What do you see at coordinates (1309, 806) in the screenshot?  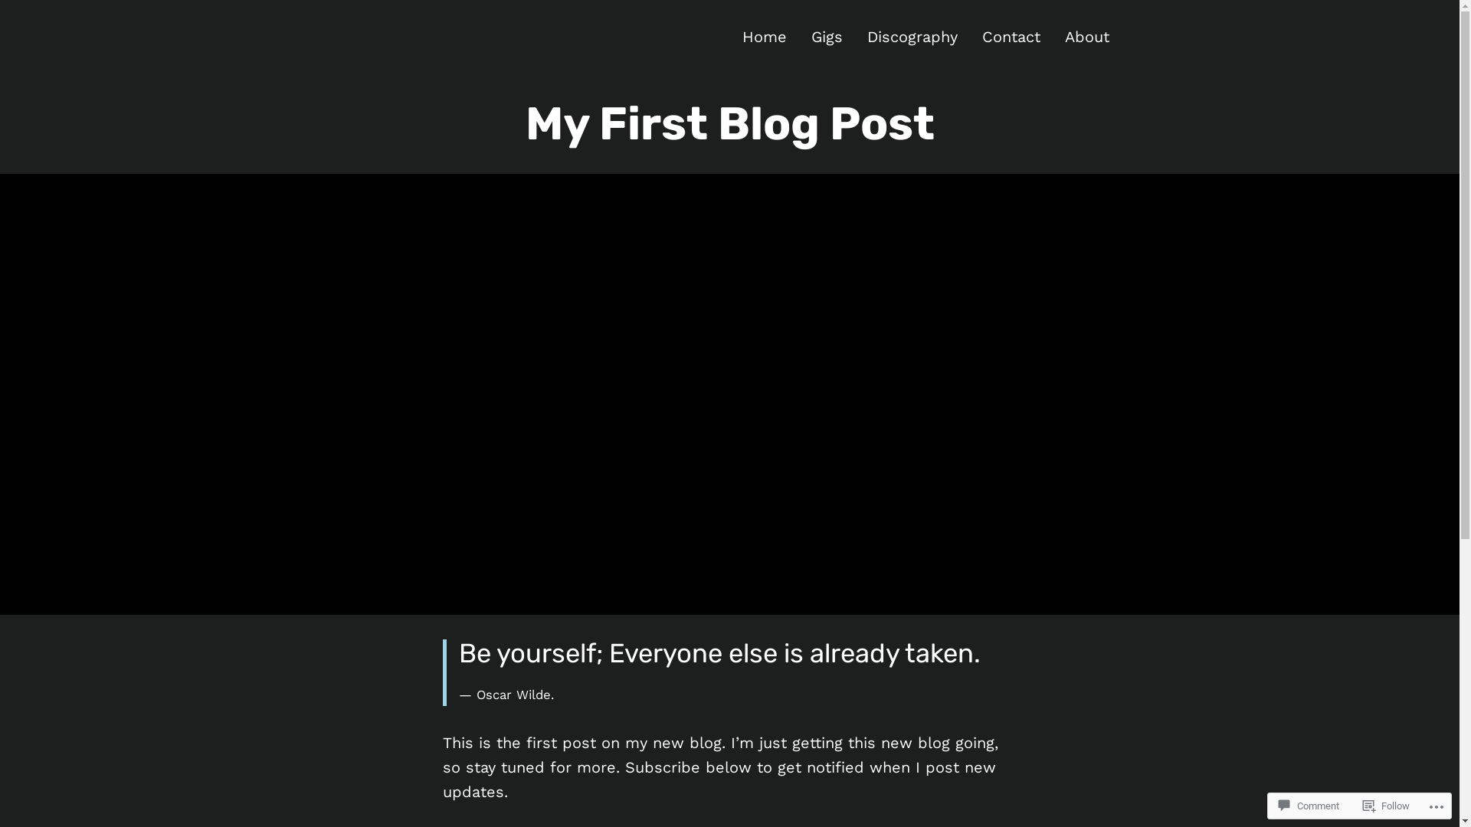 I see `Comment` at bounding box center [1309, 806].